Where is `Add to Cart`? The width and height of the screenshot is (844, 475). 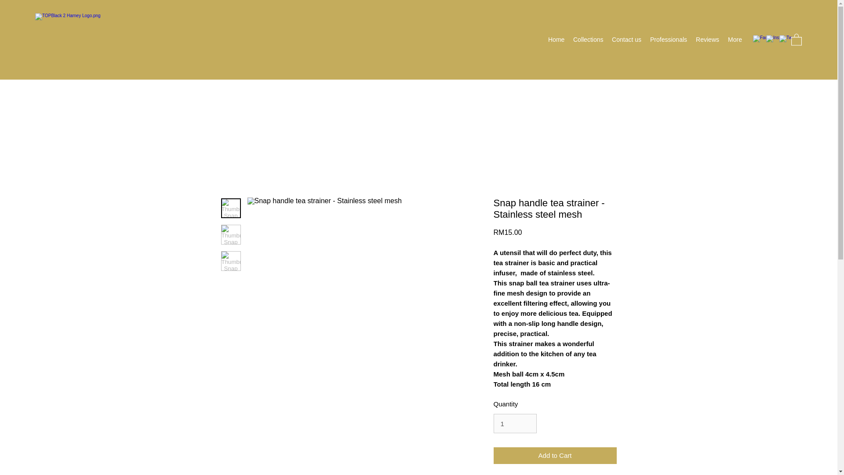
Add to Cart is located at coordinates (554, 456).